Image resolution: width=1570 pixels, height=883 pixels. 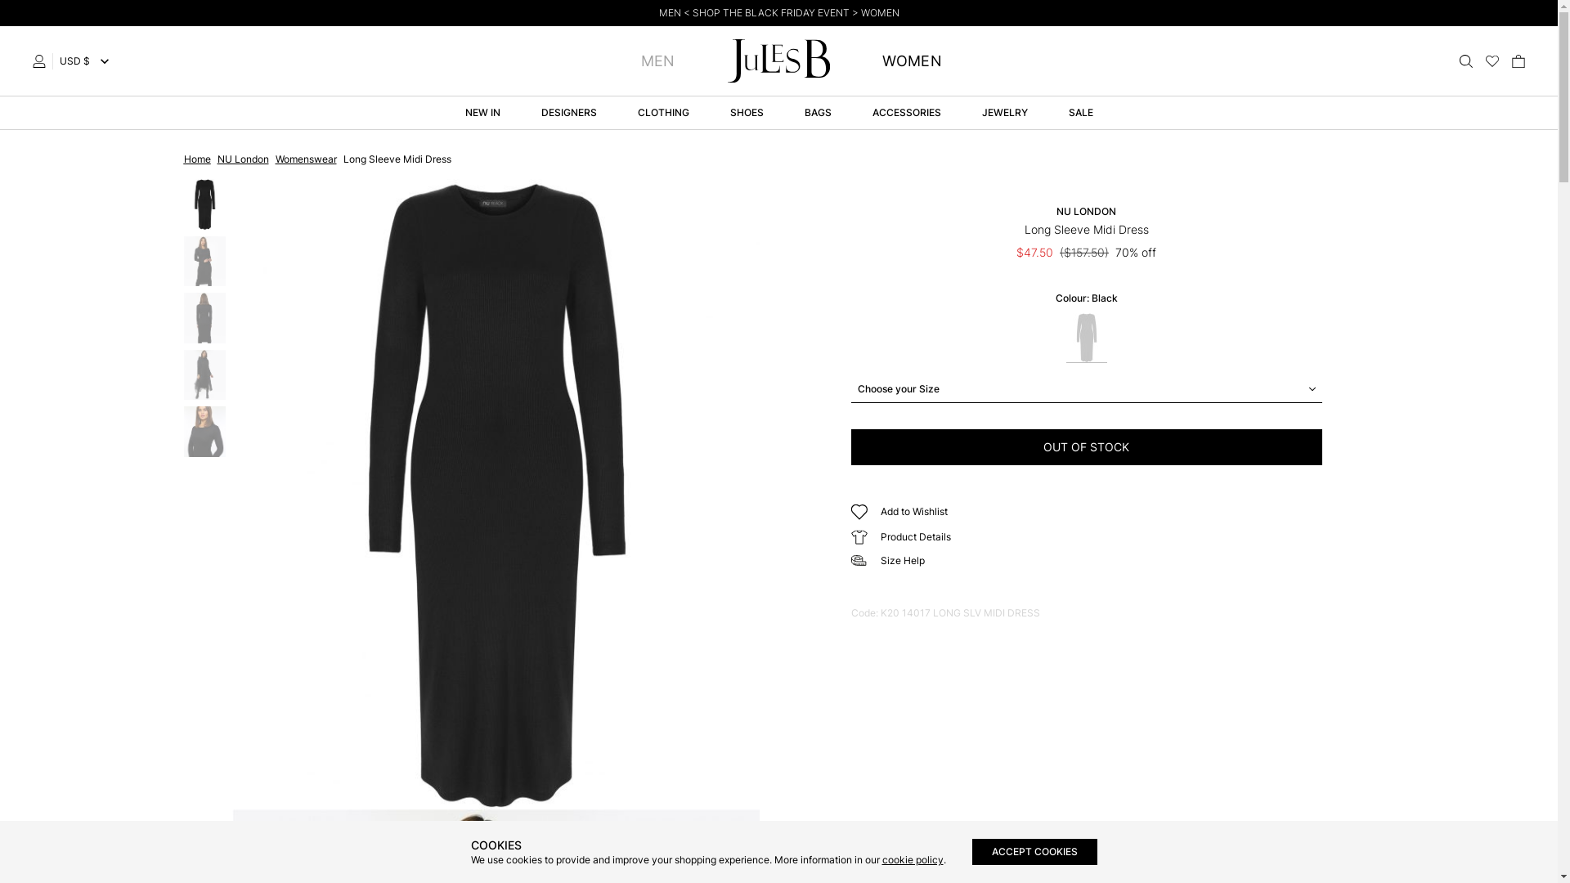 I want to click on SHOES, so click(x=746, y=113).